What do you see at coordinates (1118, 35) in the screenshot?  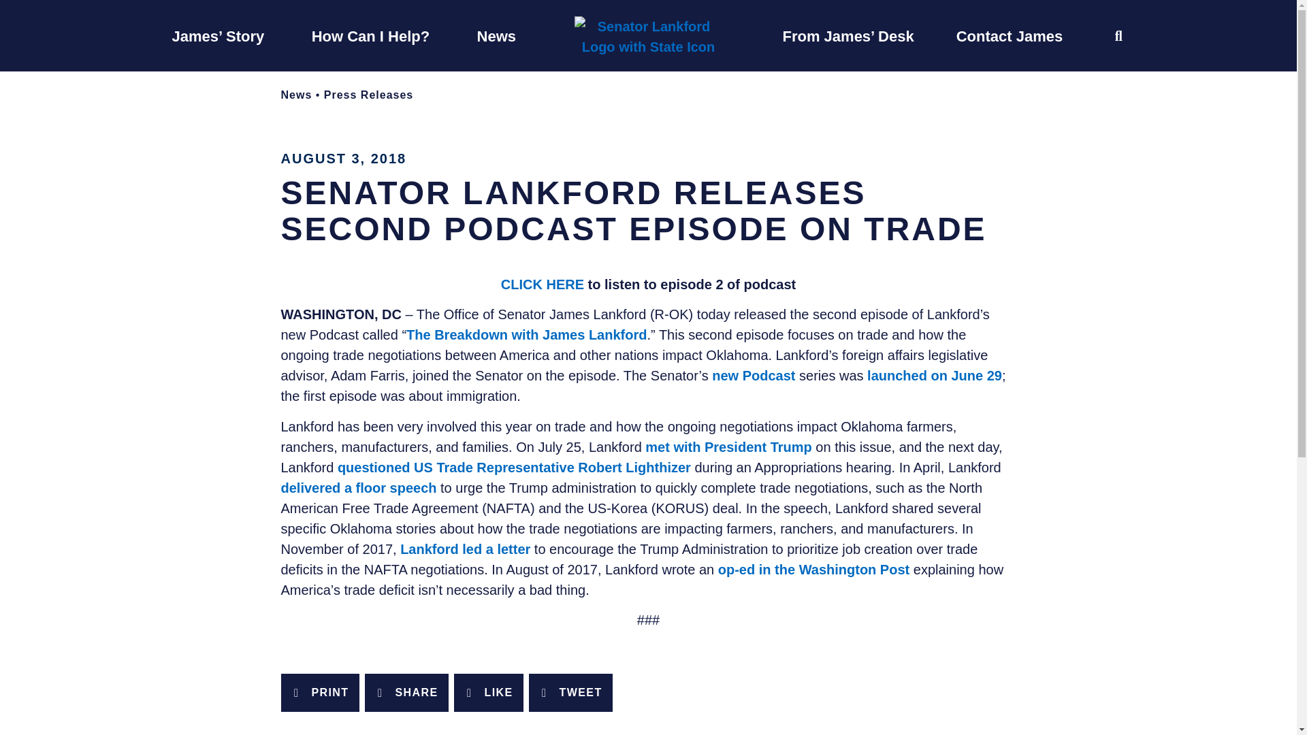 I see `OPEN SEARCH` at bounding box center [1118, 35].